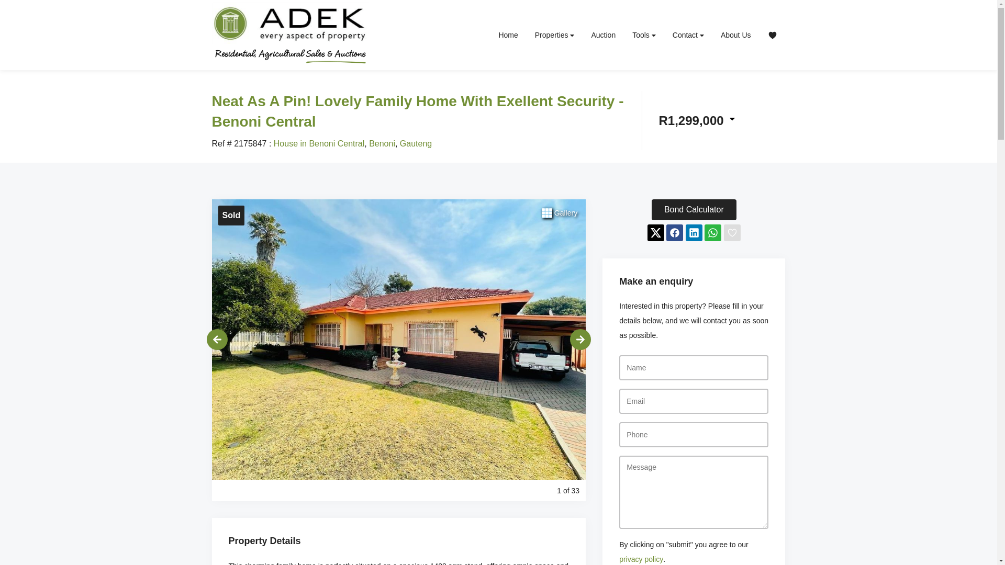 This screenshot has width=1005, height=565. What do you see at coordinates (318, 143) in the screenshot?
I see `House in Benoni Central` at bounding box center [318, 143].